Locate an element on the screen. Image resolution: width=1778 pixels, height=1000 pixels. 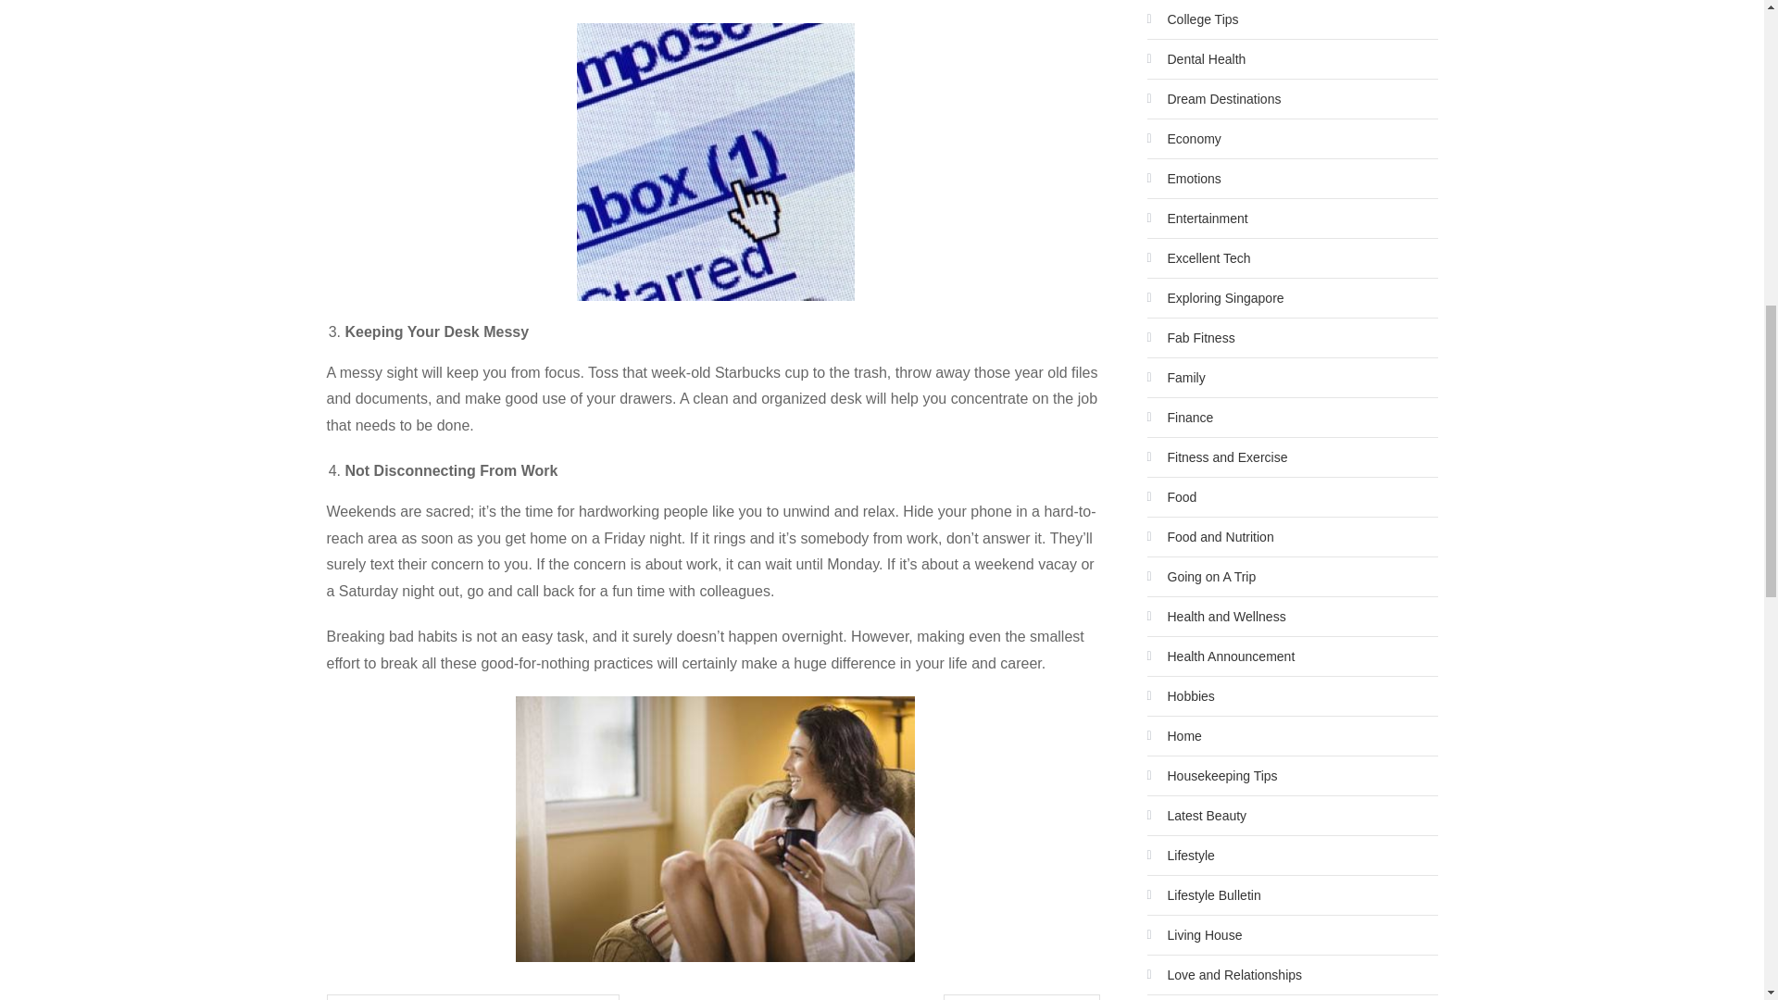
Pet-Friendly Hotels   is located at coordinates (1022, 996).